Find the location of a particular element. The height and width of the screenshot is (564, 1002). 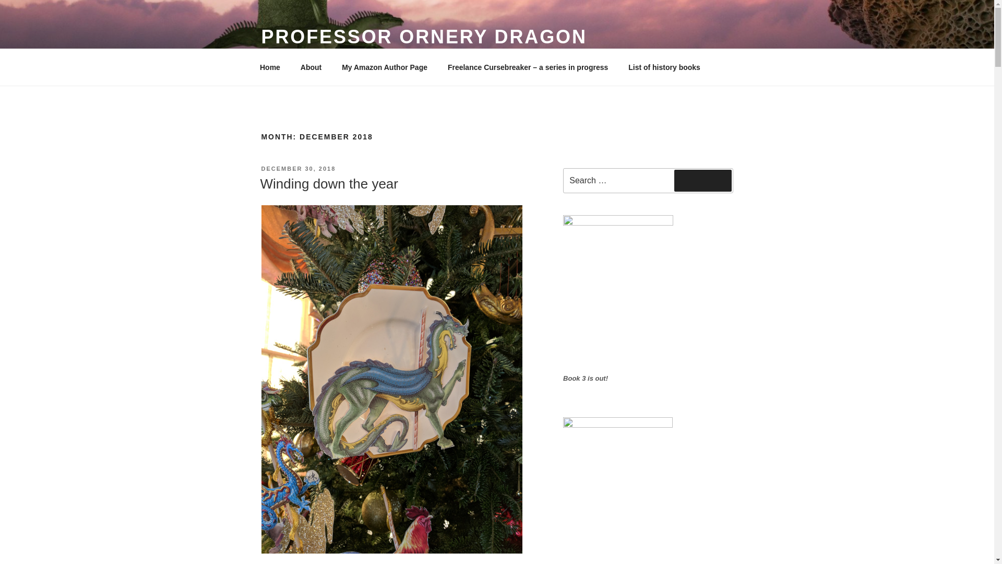

DECEMBER 30, 2018 is located at coordinates (298, 169).